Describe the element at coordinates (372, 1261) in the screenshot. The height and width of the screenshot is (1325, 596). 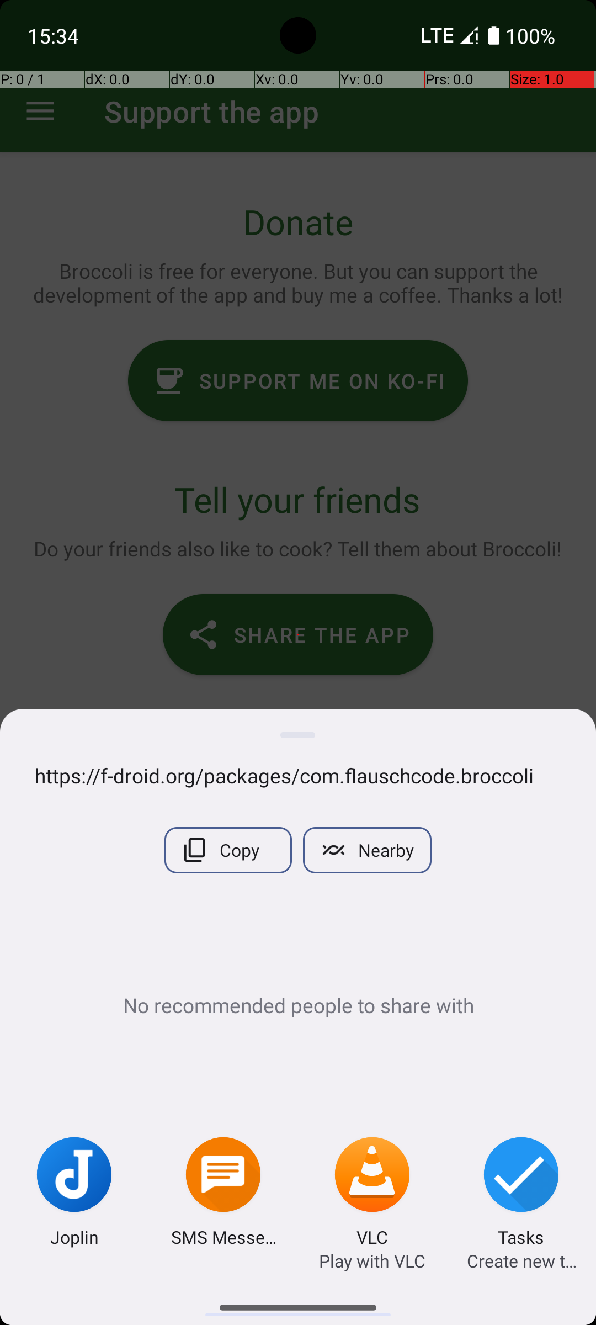
I see `Play with VLC` at that location.